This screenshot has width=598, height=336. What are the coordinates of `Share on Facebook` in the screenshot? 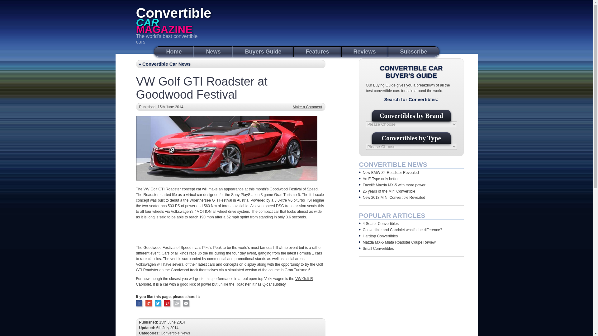 It's located at (139, 303).